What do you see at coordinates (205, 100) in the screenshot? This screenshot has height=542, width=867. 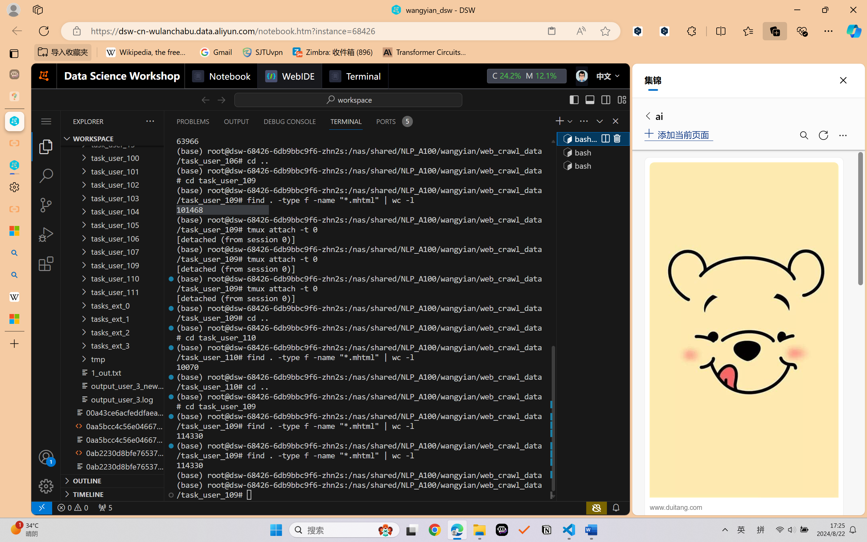 I see `Go Back (Alt+LeftArrow)` at bounding box center [205, 100].